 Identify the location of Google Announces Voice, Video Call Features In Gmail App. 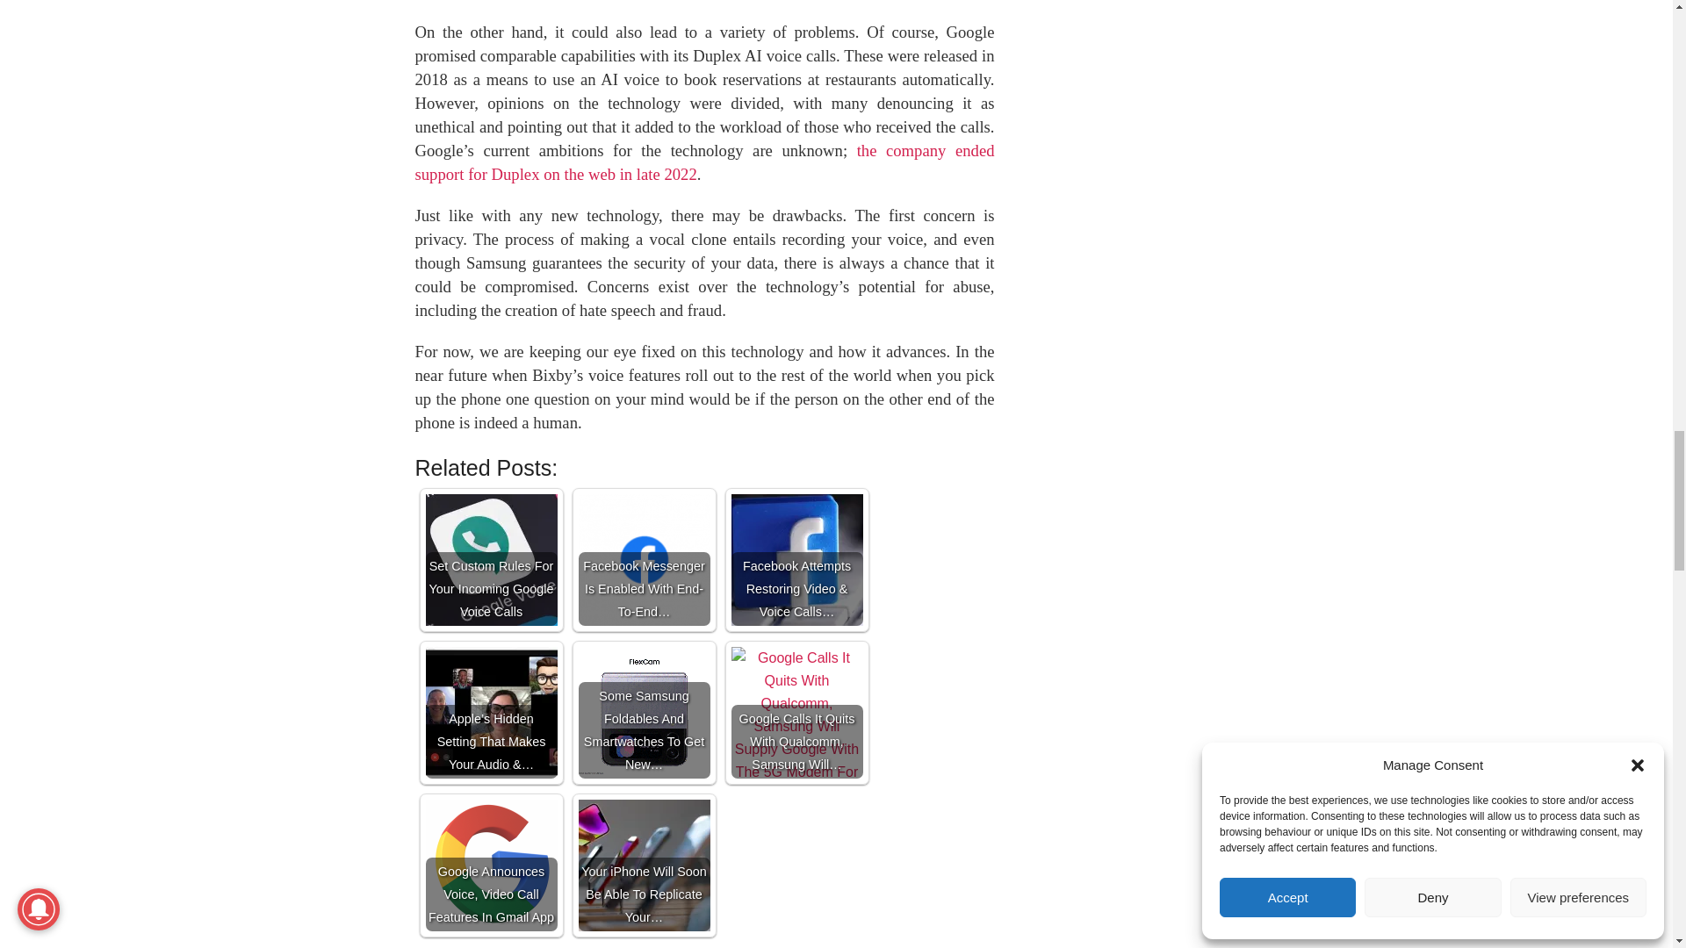
(490, 865).